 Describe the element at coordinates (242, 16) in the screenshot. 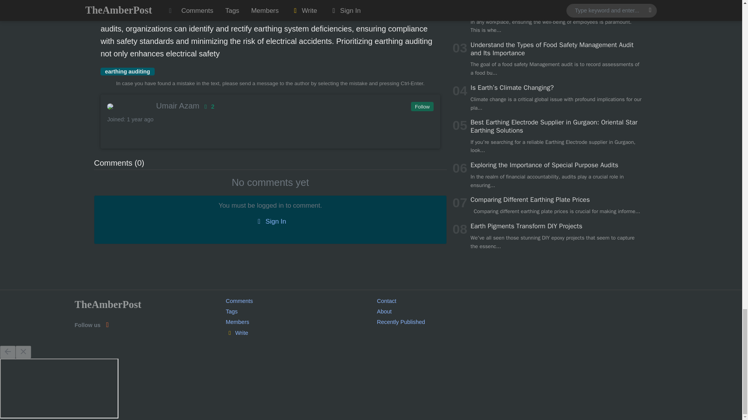

I see `earthing auditing` at that location.